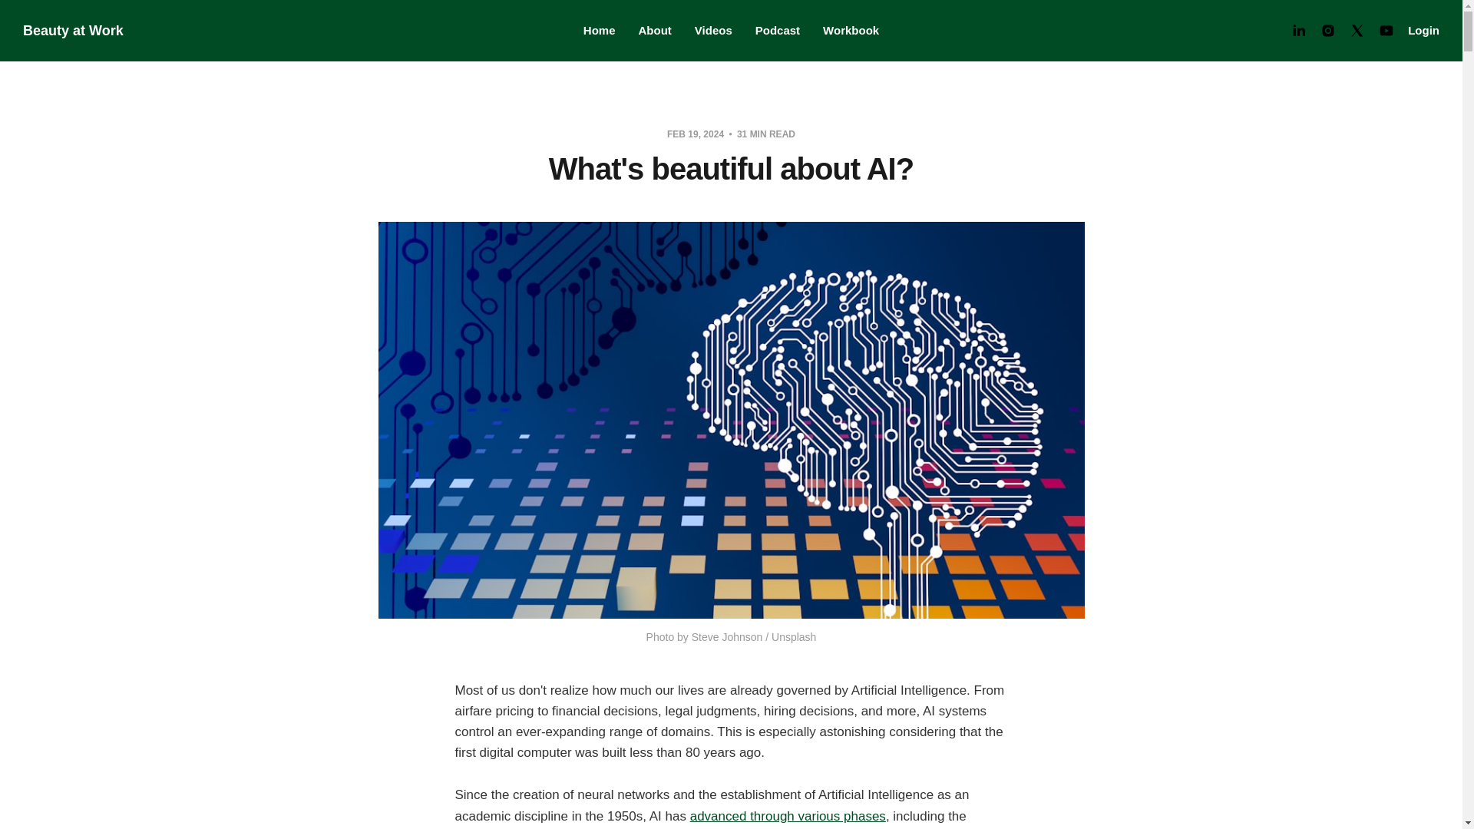 This screenshot has width=1474, height=829. What do you see at coordinates (713, 31) in the screenshot?
I see `Videos` at bounding box center [713, 31].